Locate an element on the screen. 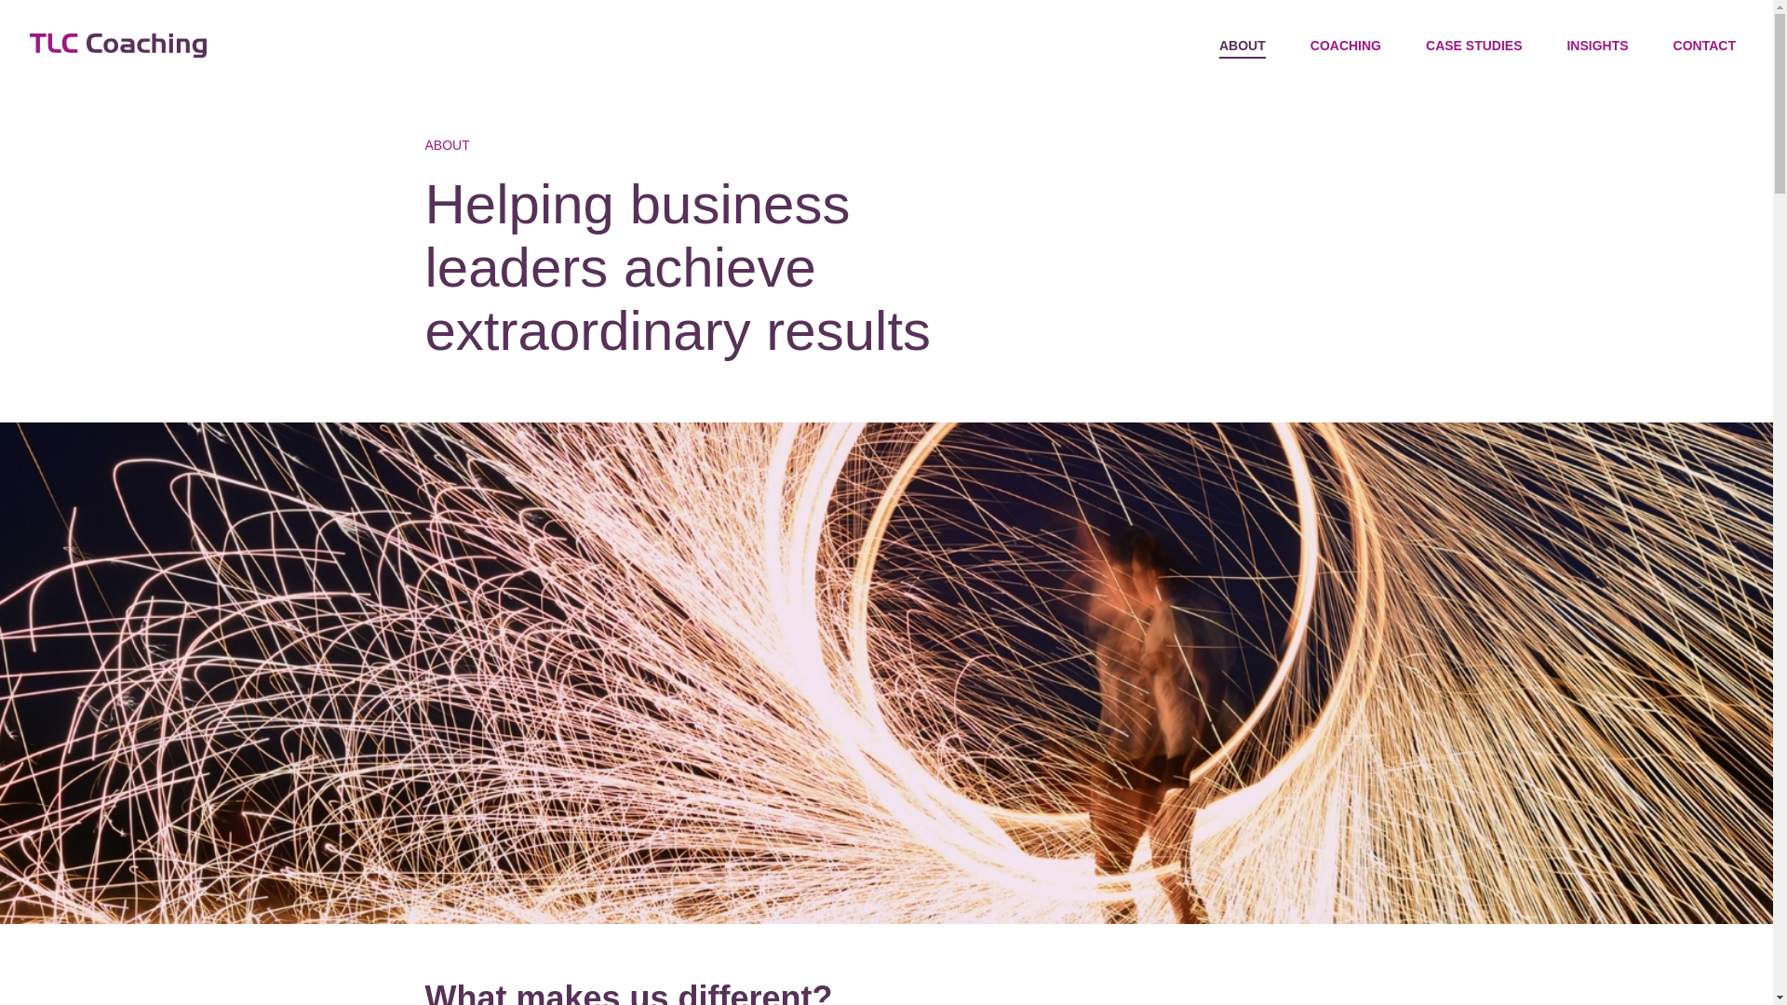 Image resolution: width=1787 pixels, height=1005 pixels. CONTACT is located at coordinates (1703, 46).